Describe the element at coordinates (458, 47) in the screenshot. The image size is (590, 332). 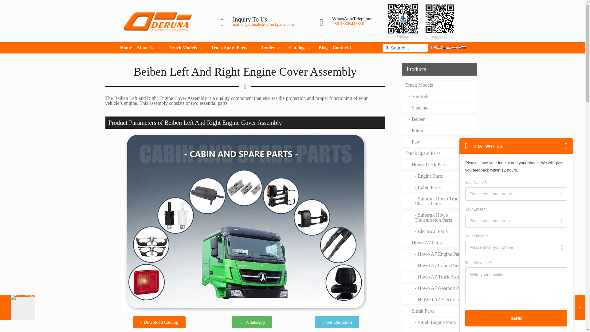
I see `Hrvatski` at that location.